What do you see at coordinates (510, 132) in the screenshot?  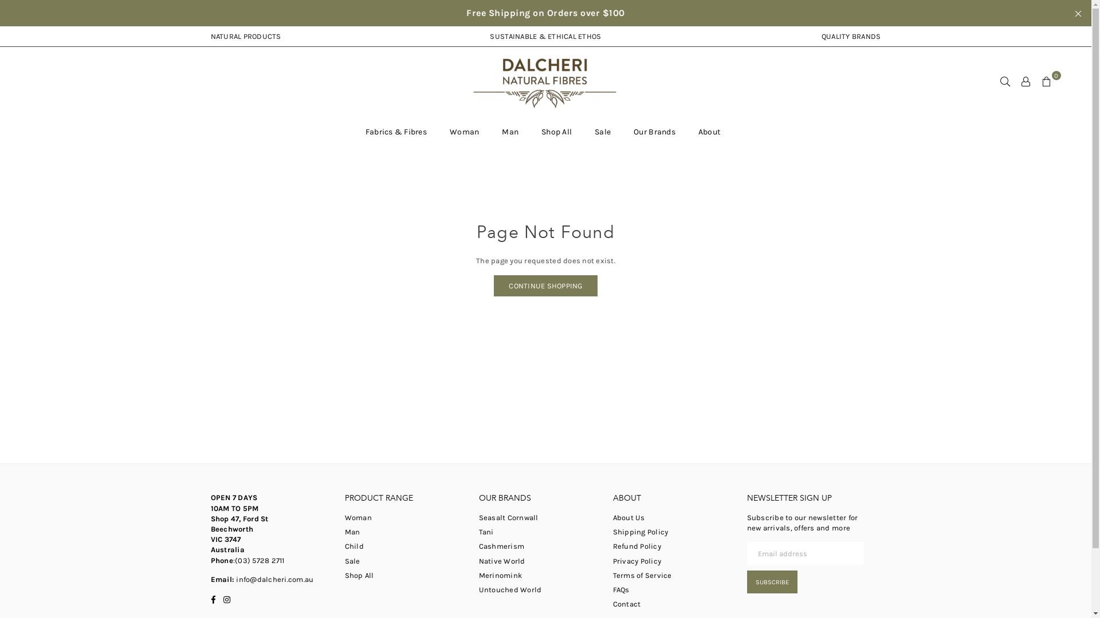 I see `Man` at bounding box center [510, 132].